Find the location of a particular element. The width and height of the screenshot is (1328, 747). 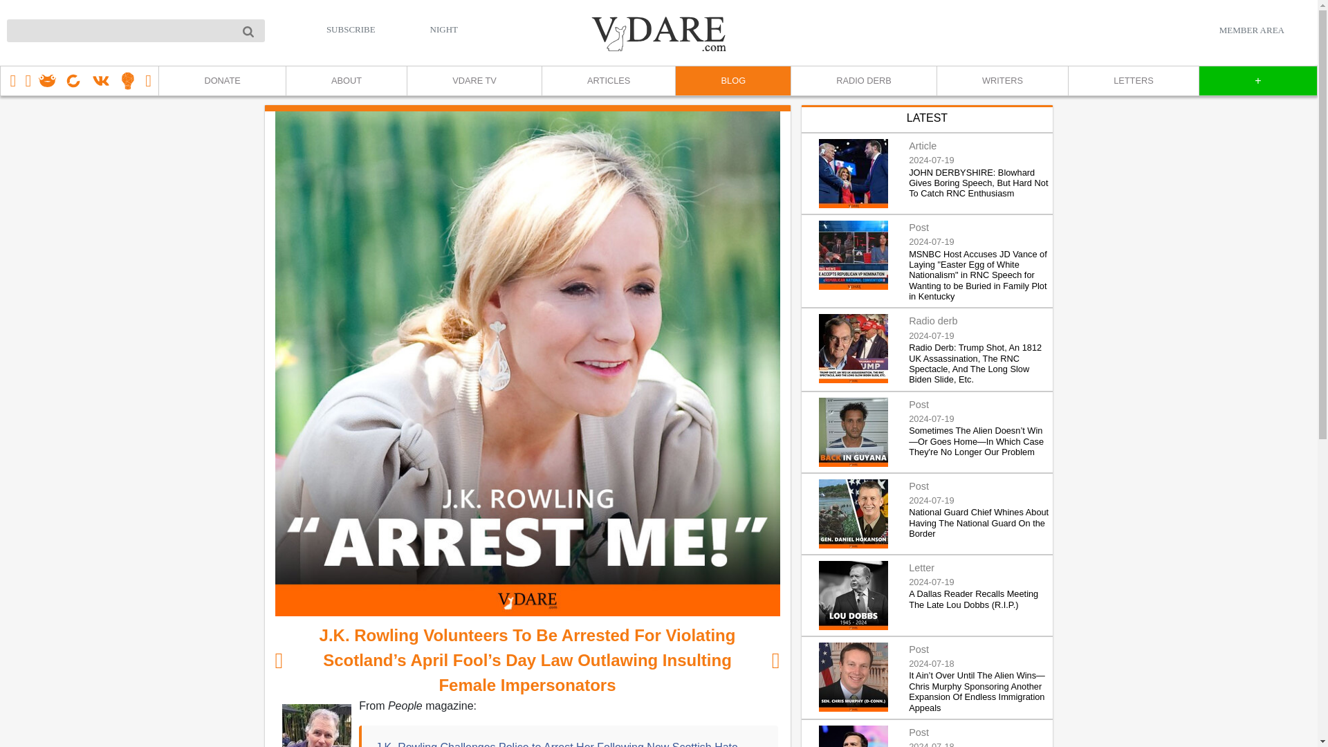

ARTICLES is located at coordinates (608, 81).